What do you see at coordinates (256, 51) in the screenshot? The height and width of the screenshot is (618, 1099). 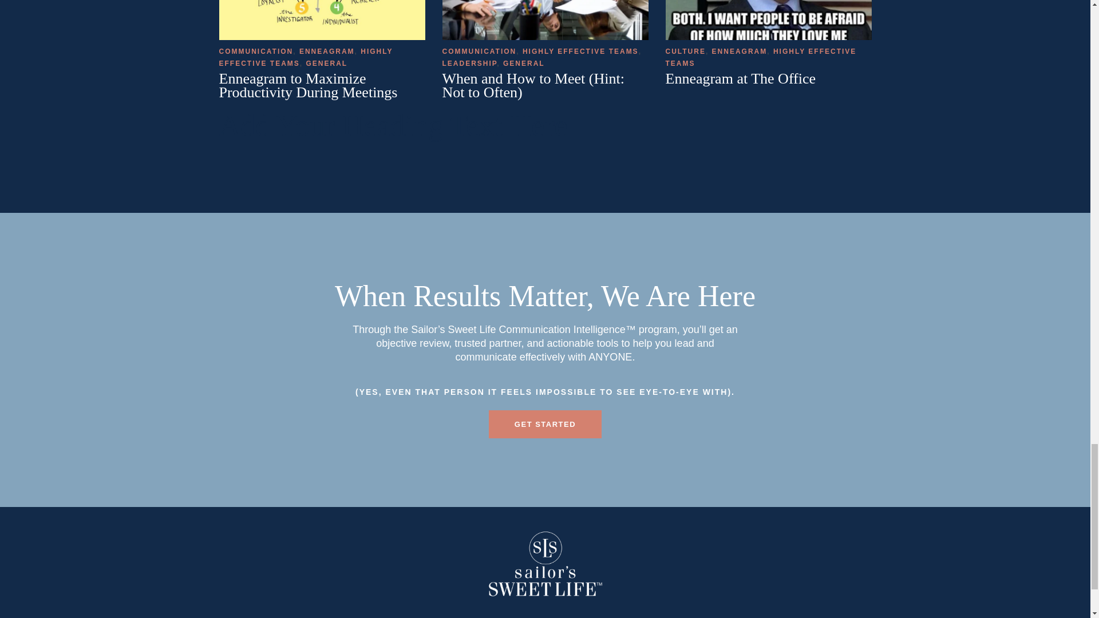 I see `COMMUNICATION` at bounding box center [256, 51].